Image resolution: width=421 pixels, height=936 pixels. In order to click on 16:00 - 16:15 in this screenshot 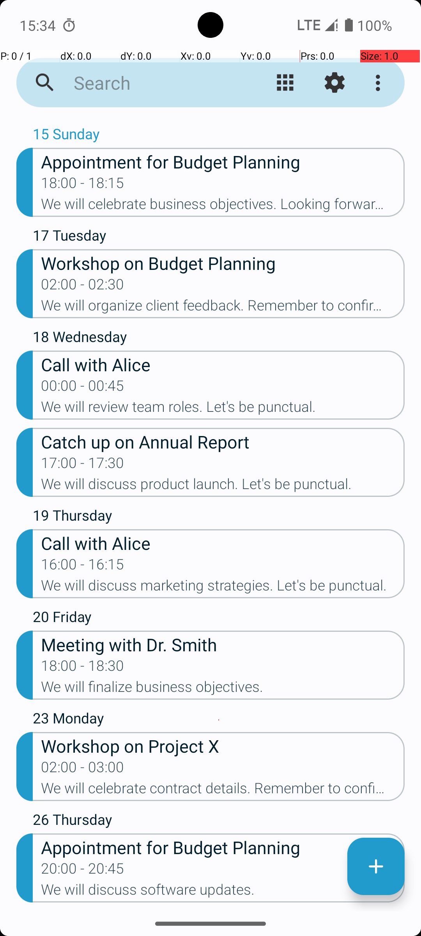, I will do `click(83, 567)`.